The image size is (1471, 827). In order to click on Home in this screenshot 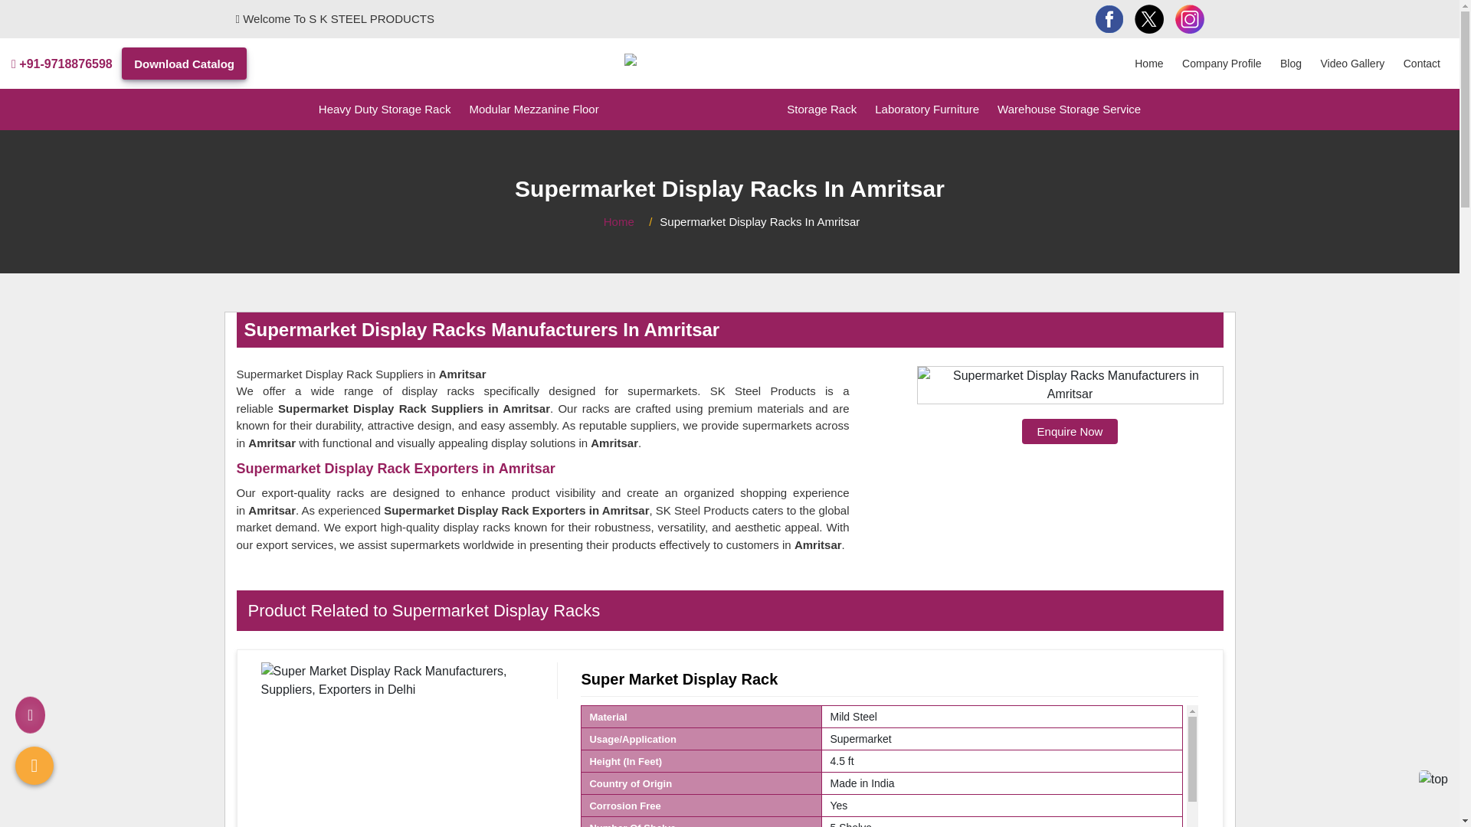, I will do `click(1148, 64)`.